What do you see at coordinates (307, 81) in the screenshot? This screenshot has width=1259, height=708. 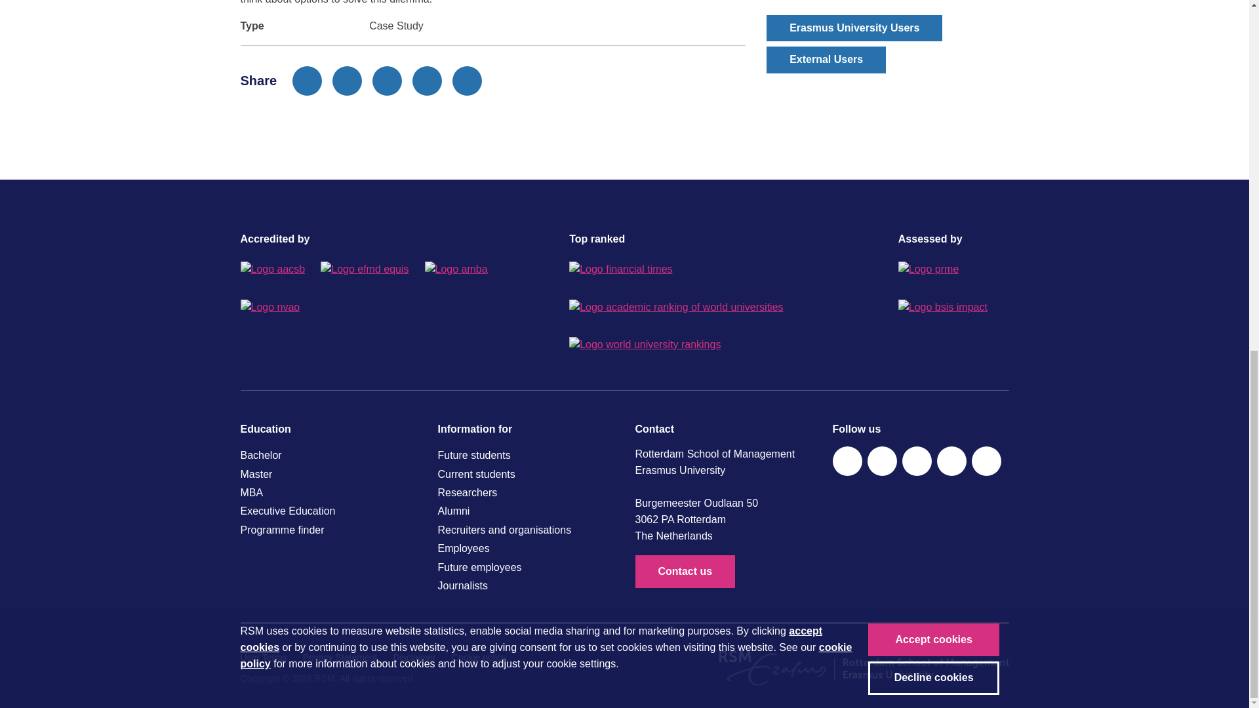 I see `Share this on Facebook` at bounding box center [307, 81].